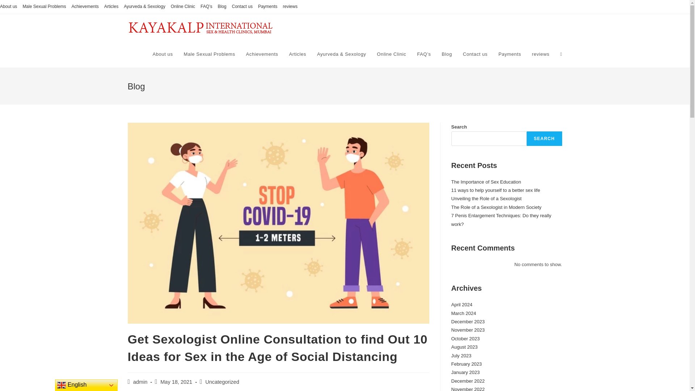  Describe the element at coordinates (162, 54) in the screenshot. I see `About us` at that location.